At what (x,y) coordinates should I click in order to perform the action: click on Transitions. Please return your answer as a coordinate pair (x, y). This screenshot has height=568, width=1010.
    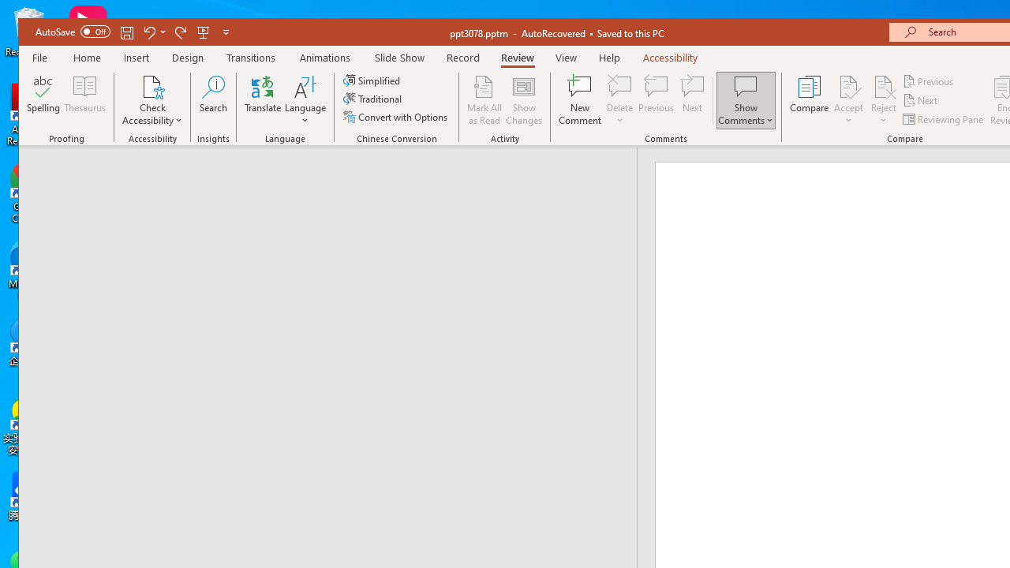
    Looking at the image, I should click on (251, 58).